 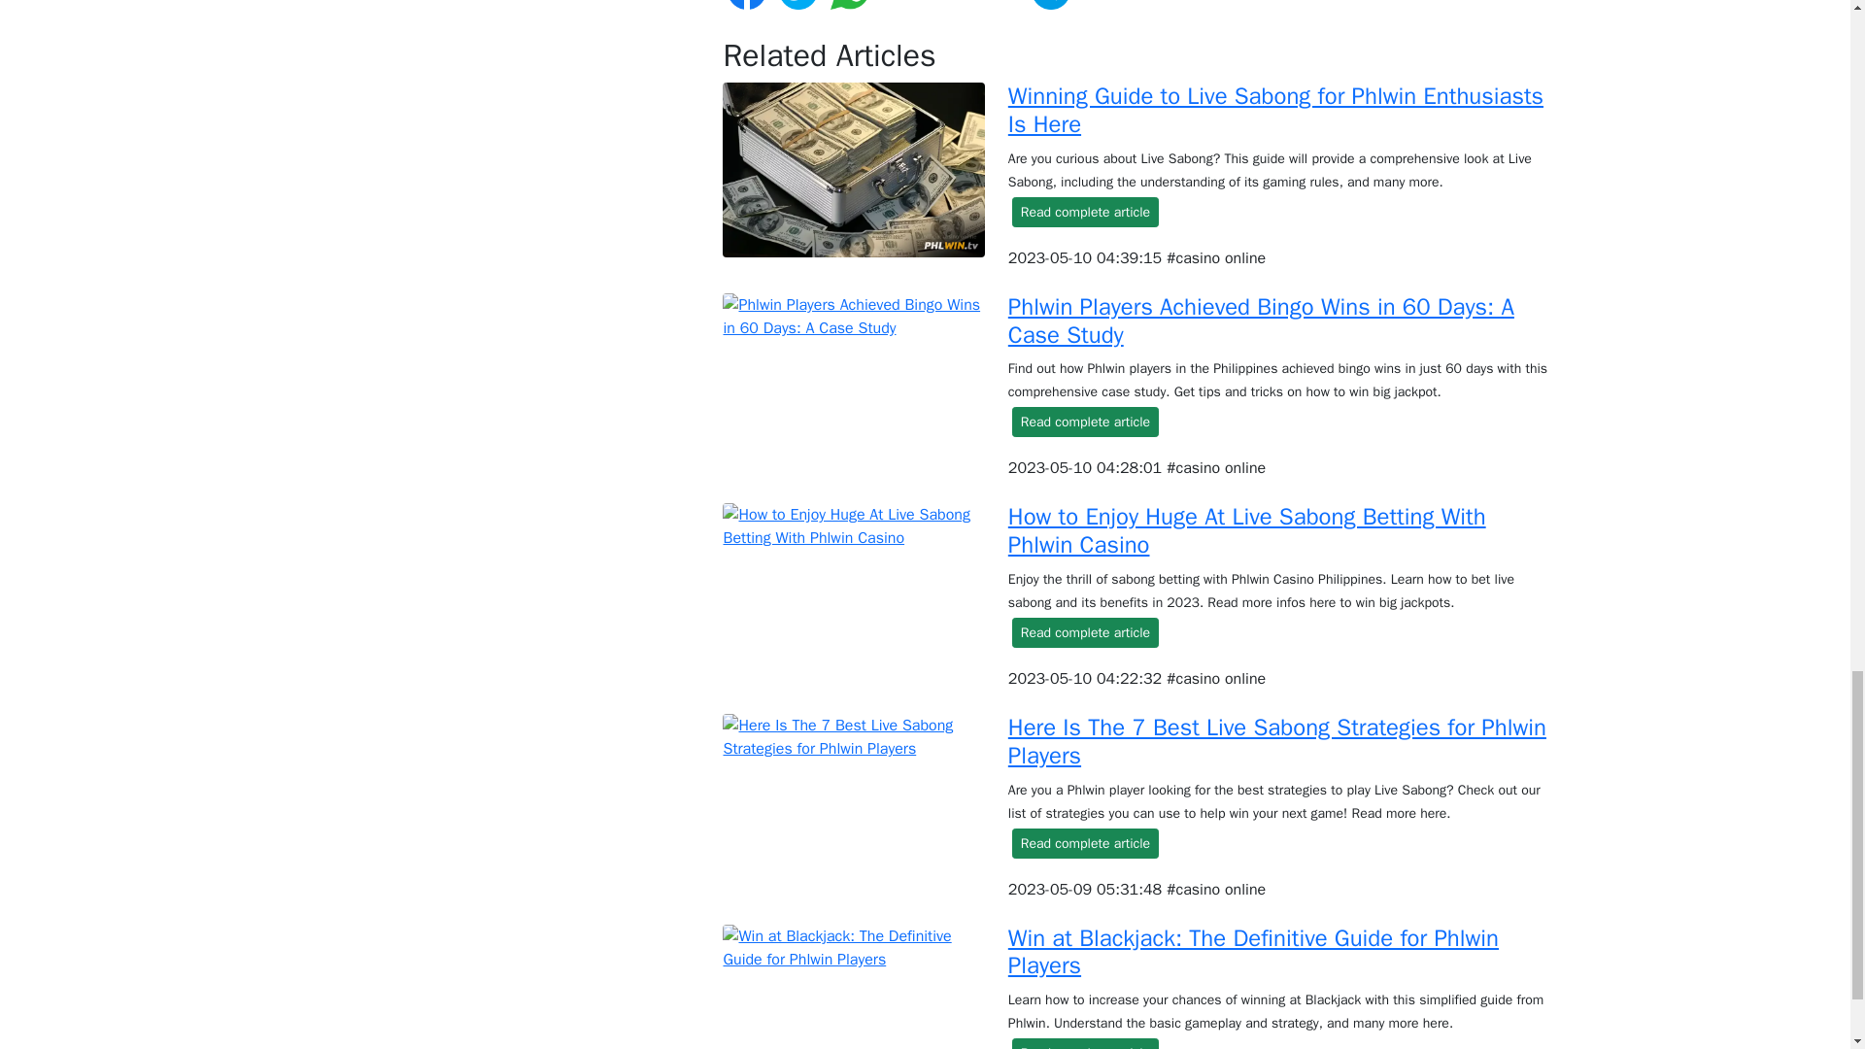 I want to click on How to Enjoy Huge At Live Sabong Betting With Phlwin Casino, so click(x=1247, y=530).